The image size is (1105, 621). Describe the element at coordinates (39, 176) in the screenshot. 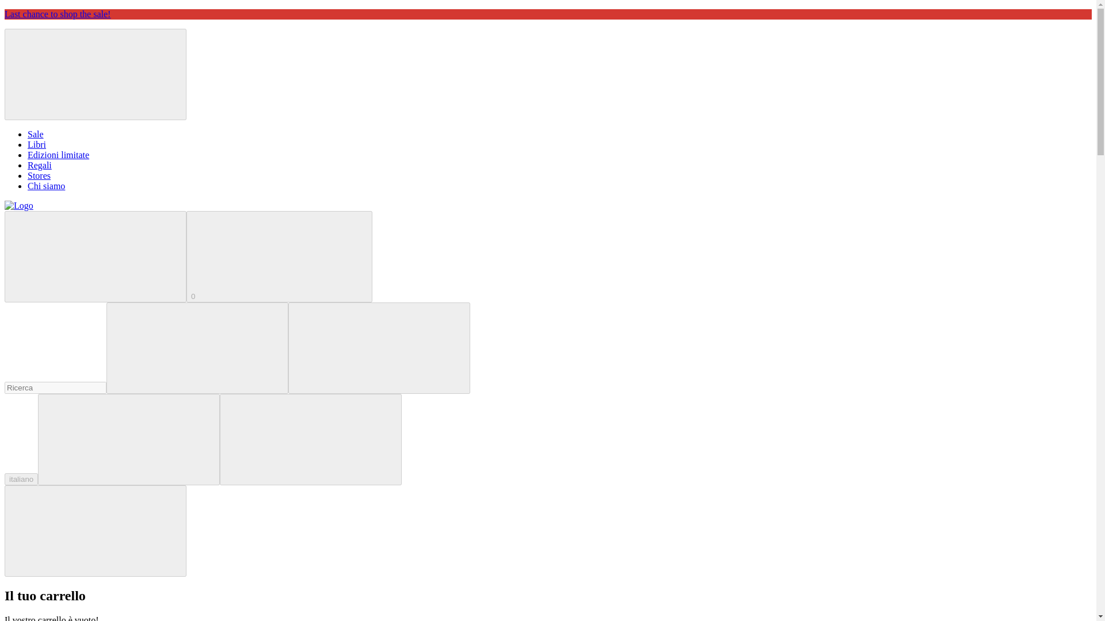

I see `Stores` at that location.